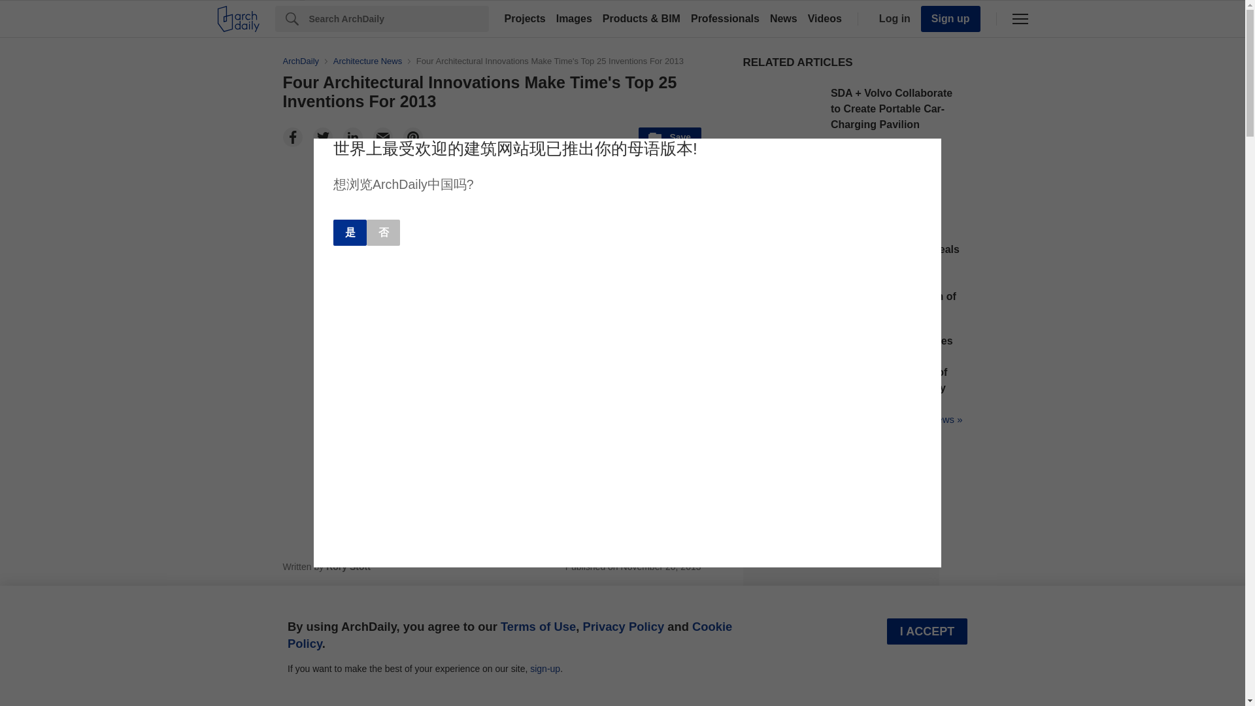 The width and height of the screenshot is (1255, 706). I want to click on News, so click(783, 18).